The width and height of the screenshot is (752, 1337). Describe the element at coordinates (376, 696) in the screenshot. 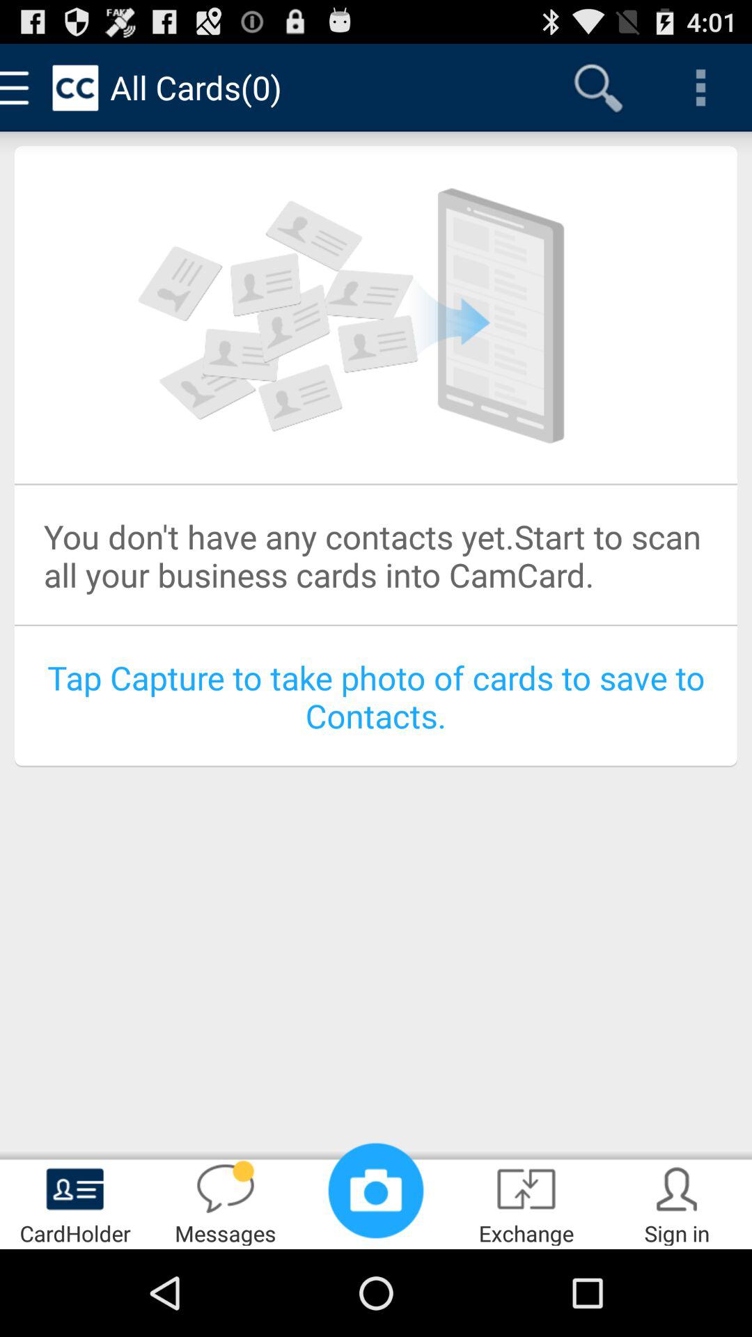

I see `scroll until the tap capture to app` at that location.